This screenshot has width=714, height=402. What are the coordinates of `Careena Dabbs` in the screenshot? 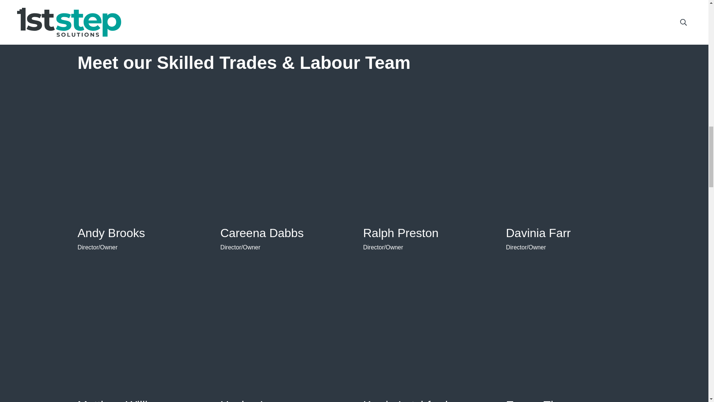 It's located at (262, 233).